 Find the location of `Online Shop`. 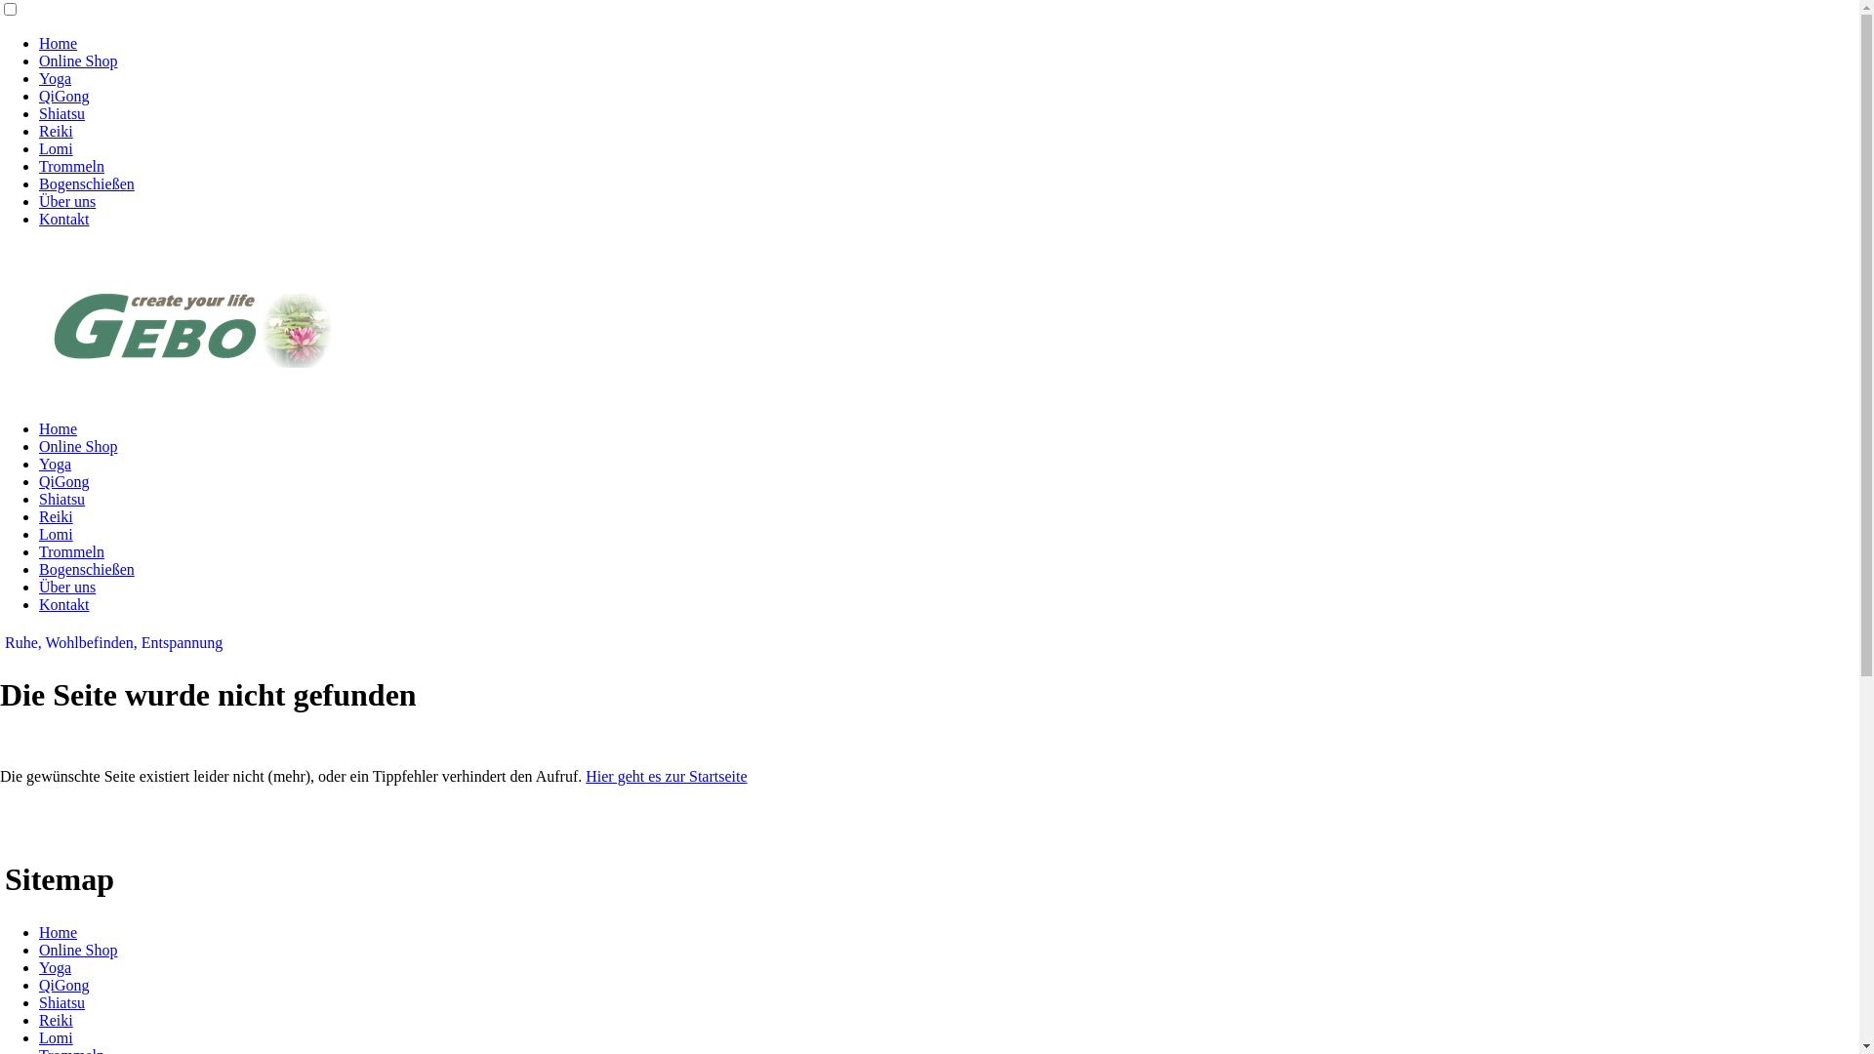

Online Shop is located at coordinates (78, 61).